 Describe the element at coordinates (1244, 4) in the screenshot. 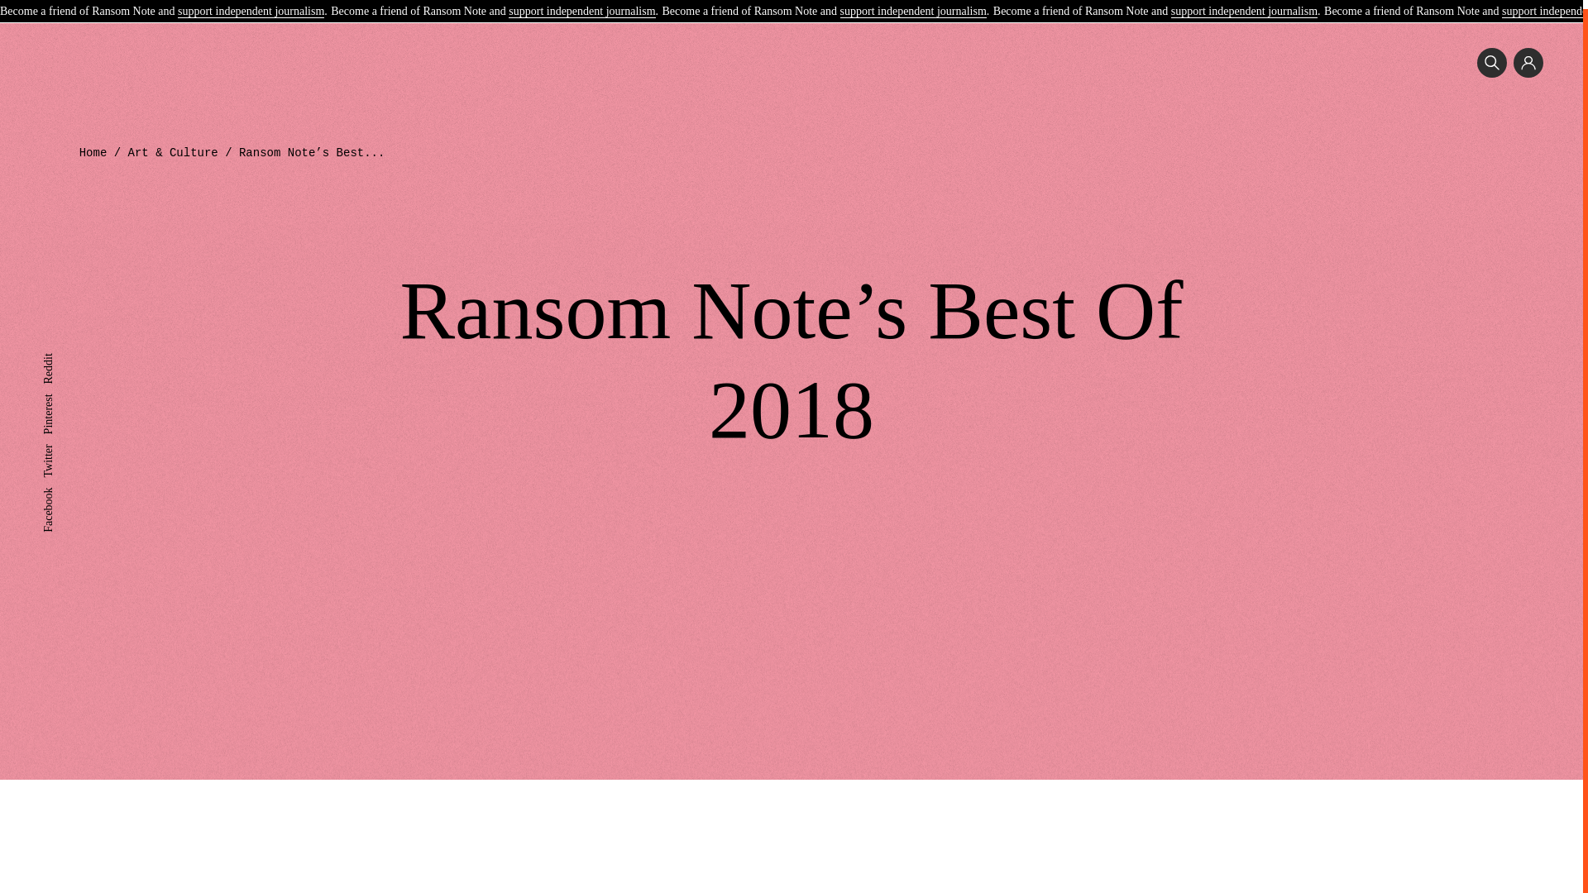

I see `support independent journalism` at that location.